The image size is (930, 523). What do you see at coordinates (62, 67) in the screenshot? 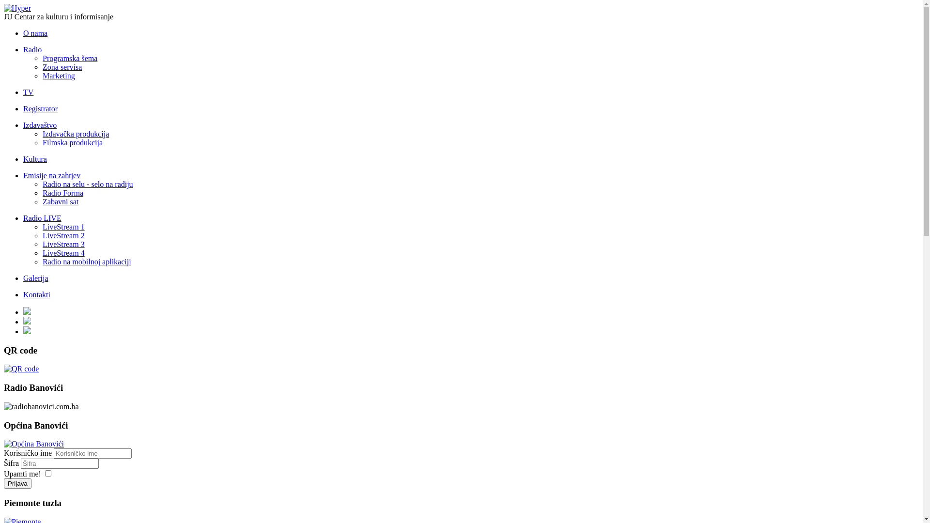
I see `Zona servisa` at bounding box center [62, 67].